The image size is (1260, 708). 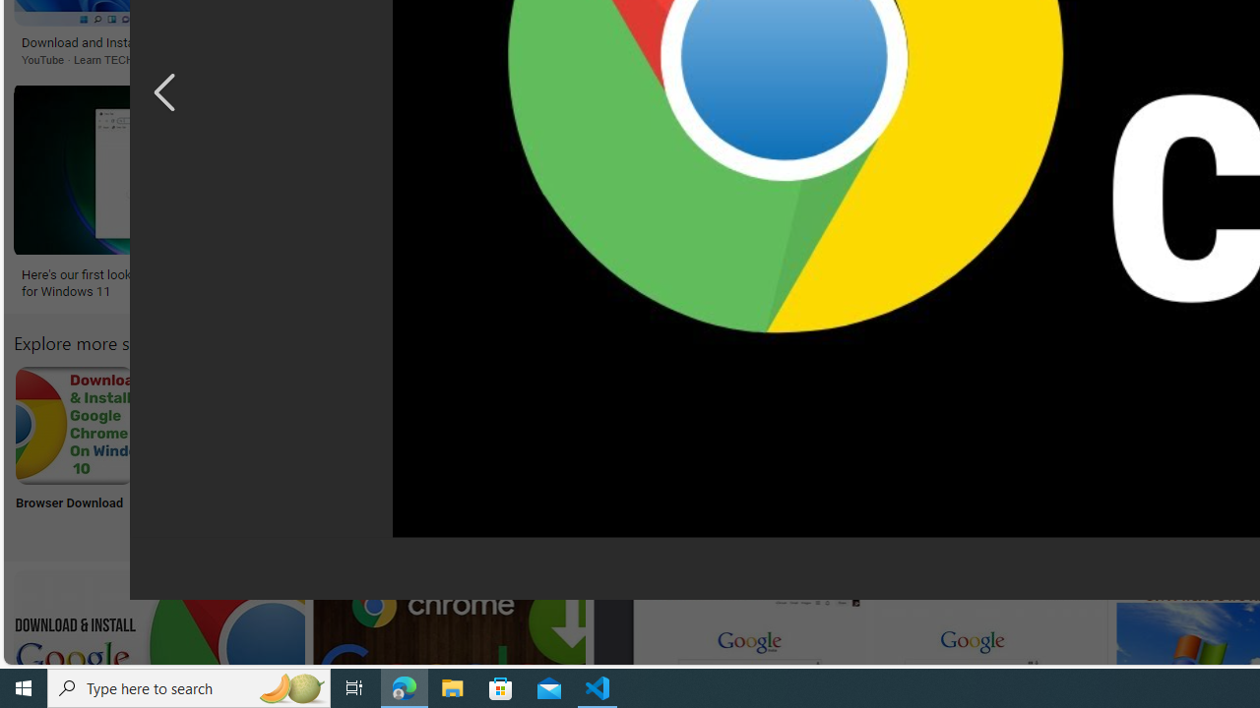 I want to click on Windows-10-Google-Chrome - Windows Mode, so click(x=1087, y=274).